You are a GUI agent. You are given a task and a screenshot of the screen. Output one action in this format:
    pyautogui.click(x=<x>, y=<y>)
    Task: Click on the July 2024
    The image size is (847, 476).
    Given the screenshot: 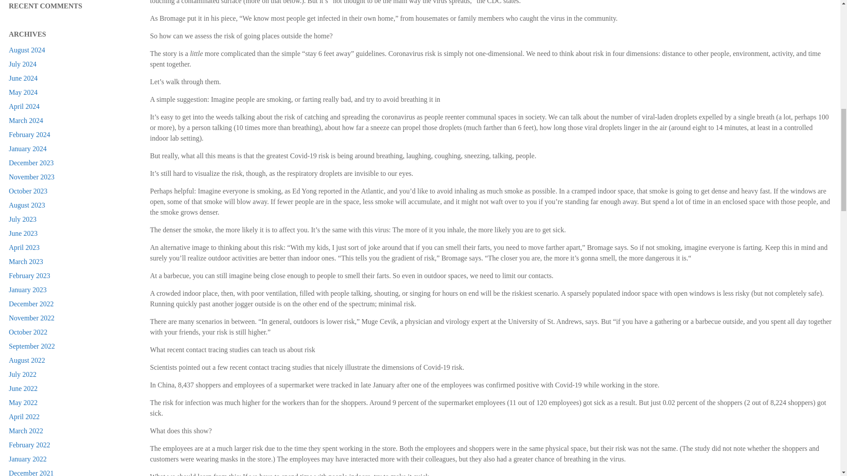 What is the action you would take?
    pyautogui.click(x=22, y=64)
    